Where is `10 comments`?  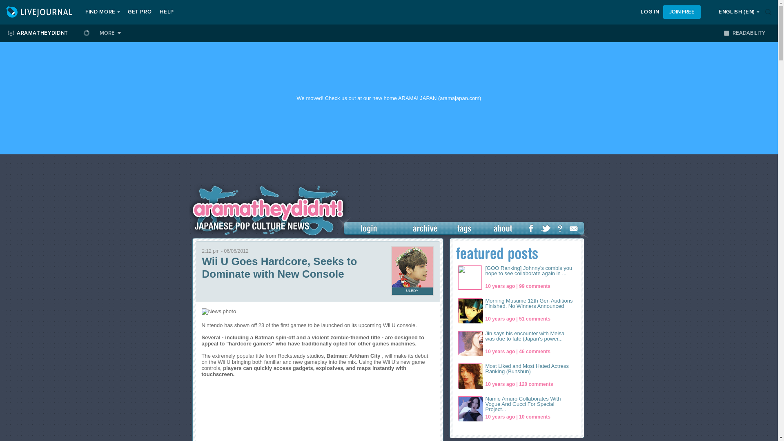
10 comments is located at coordinates (535, 417).